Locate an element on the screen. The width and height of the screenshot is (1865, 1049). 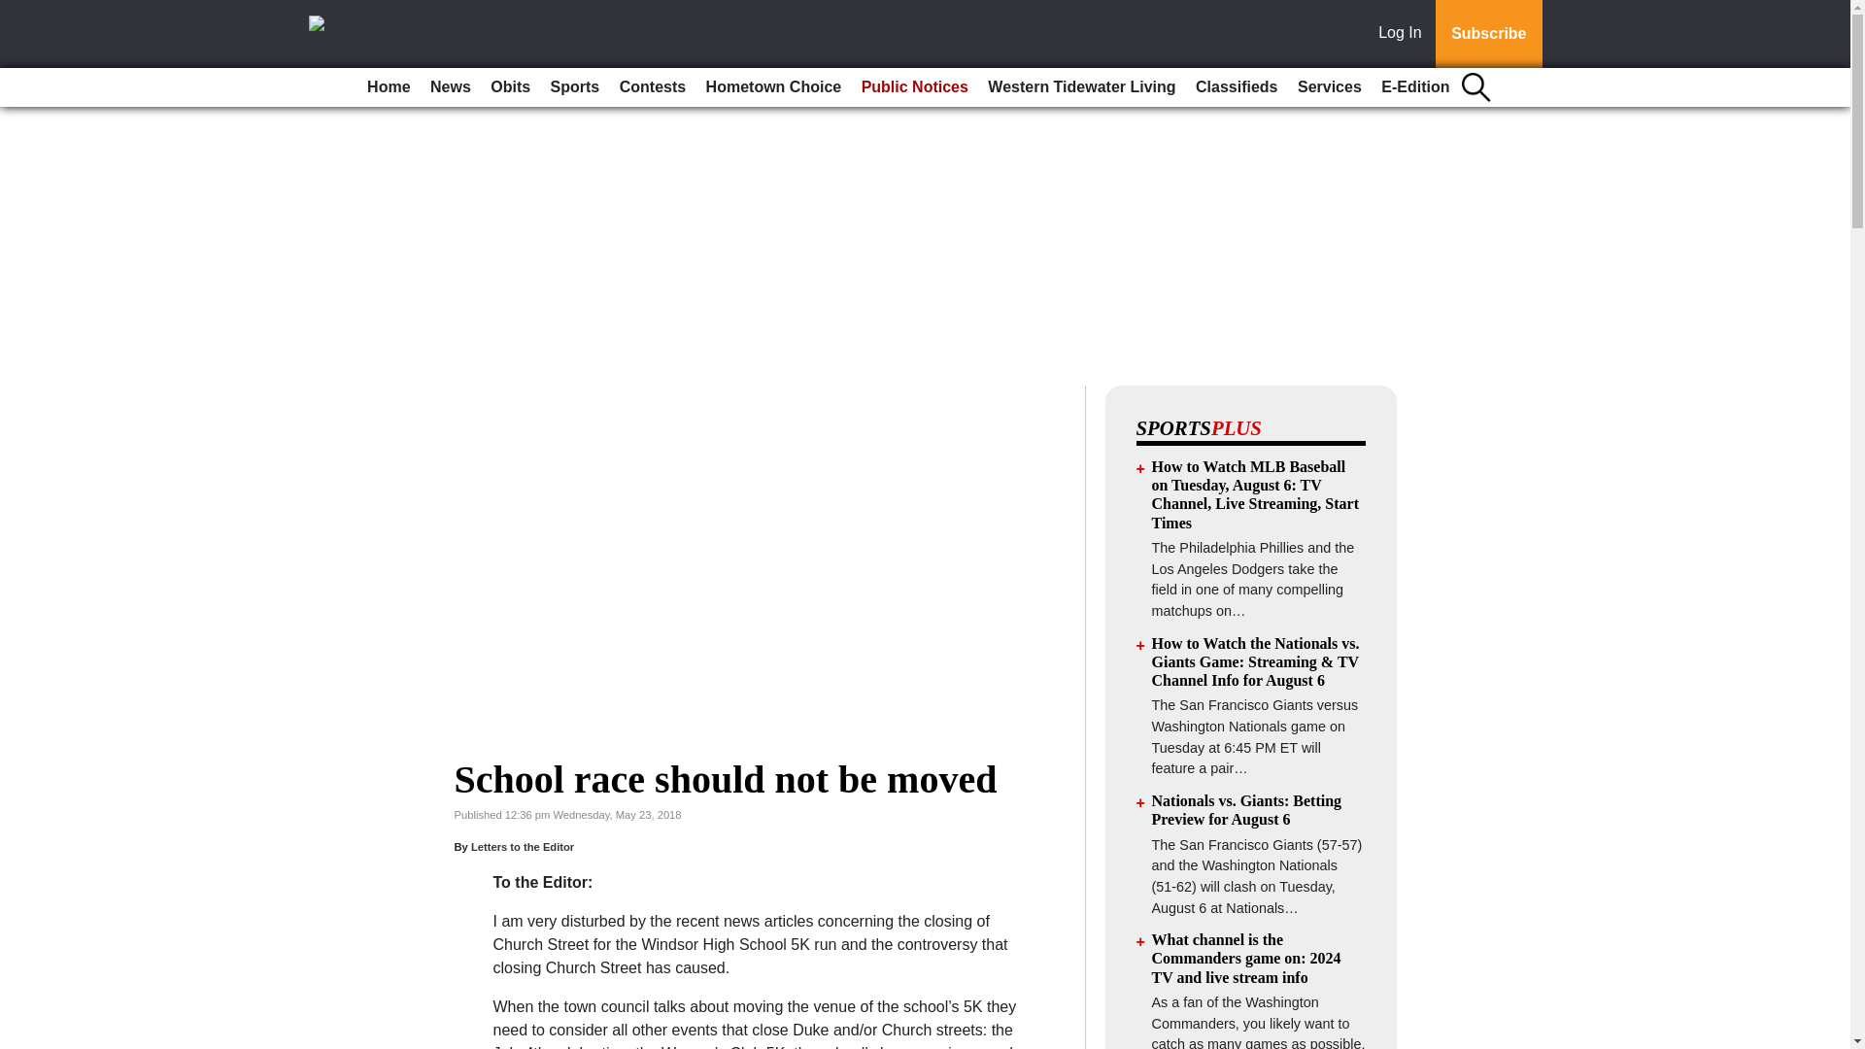
Letters to the Editor is located at coordinates (523, 847).